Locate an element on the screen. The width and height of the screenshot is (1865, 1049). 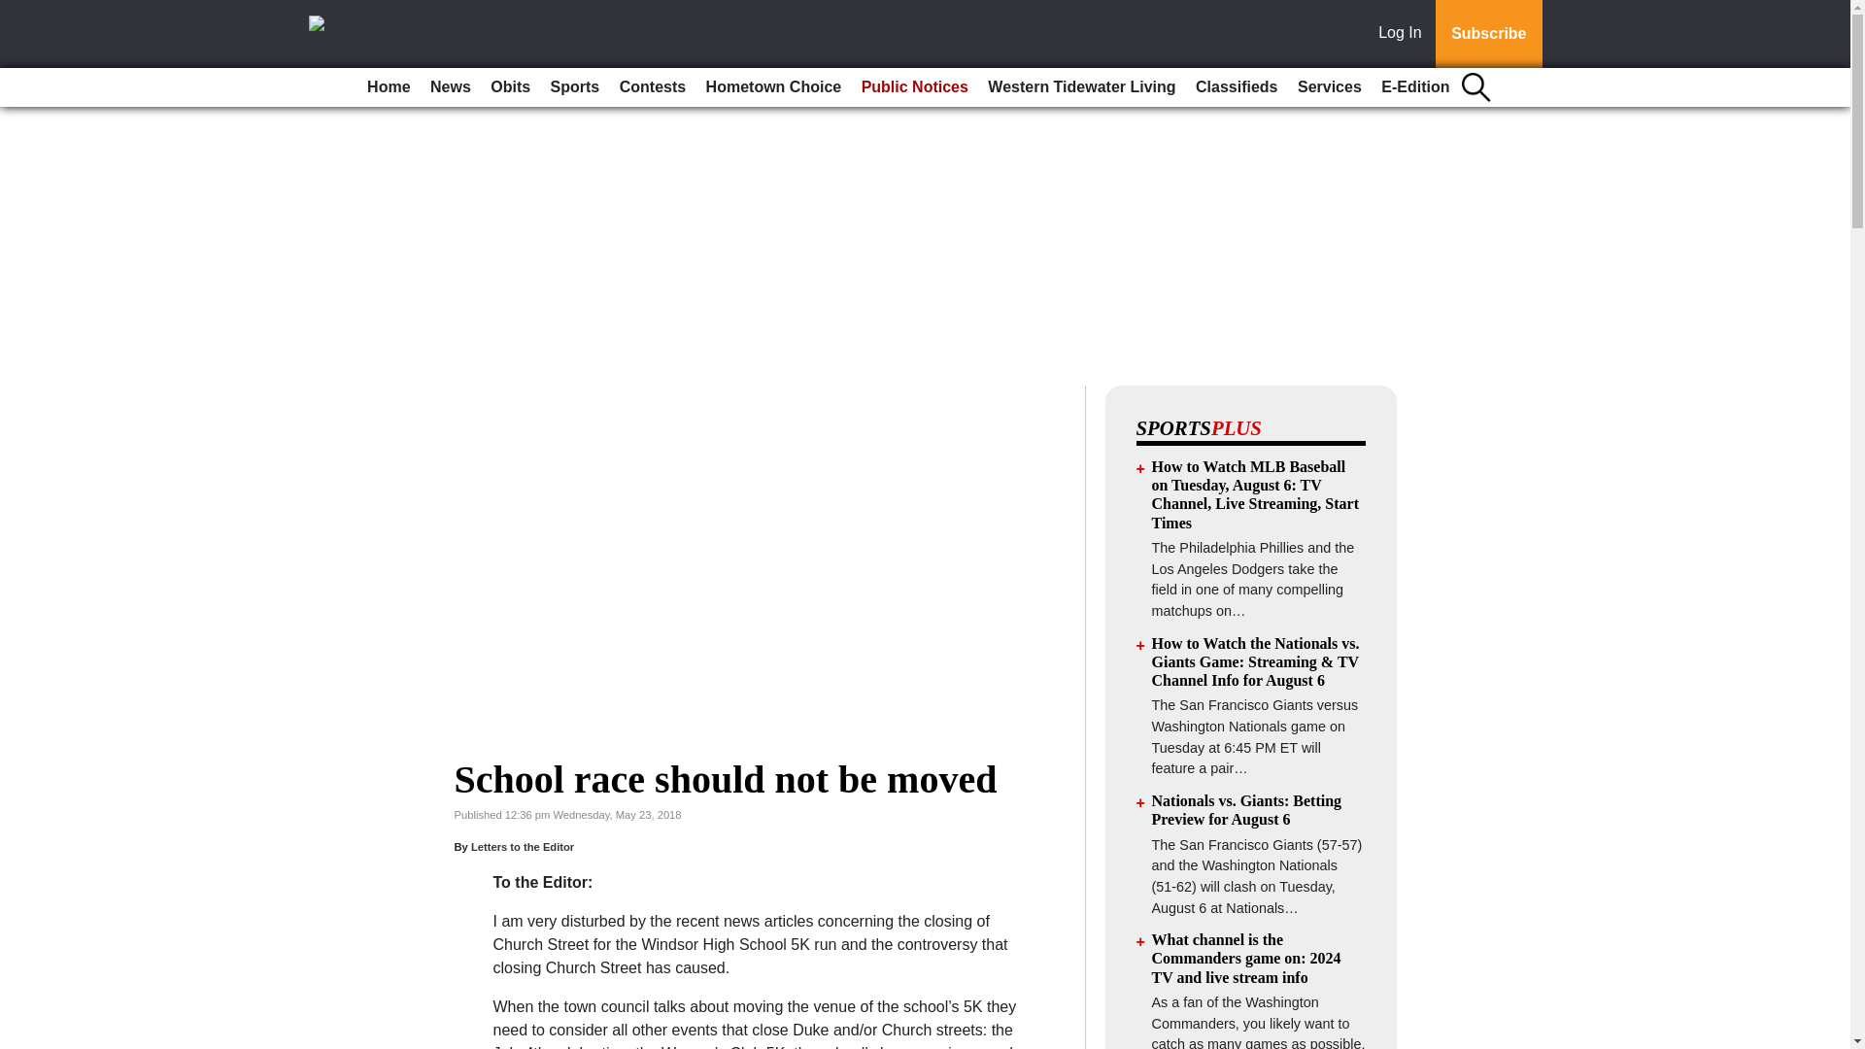
Letters to the Editor is located at coordinates (523, 847).